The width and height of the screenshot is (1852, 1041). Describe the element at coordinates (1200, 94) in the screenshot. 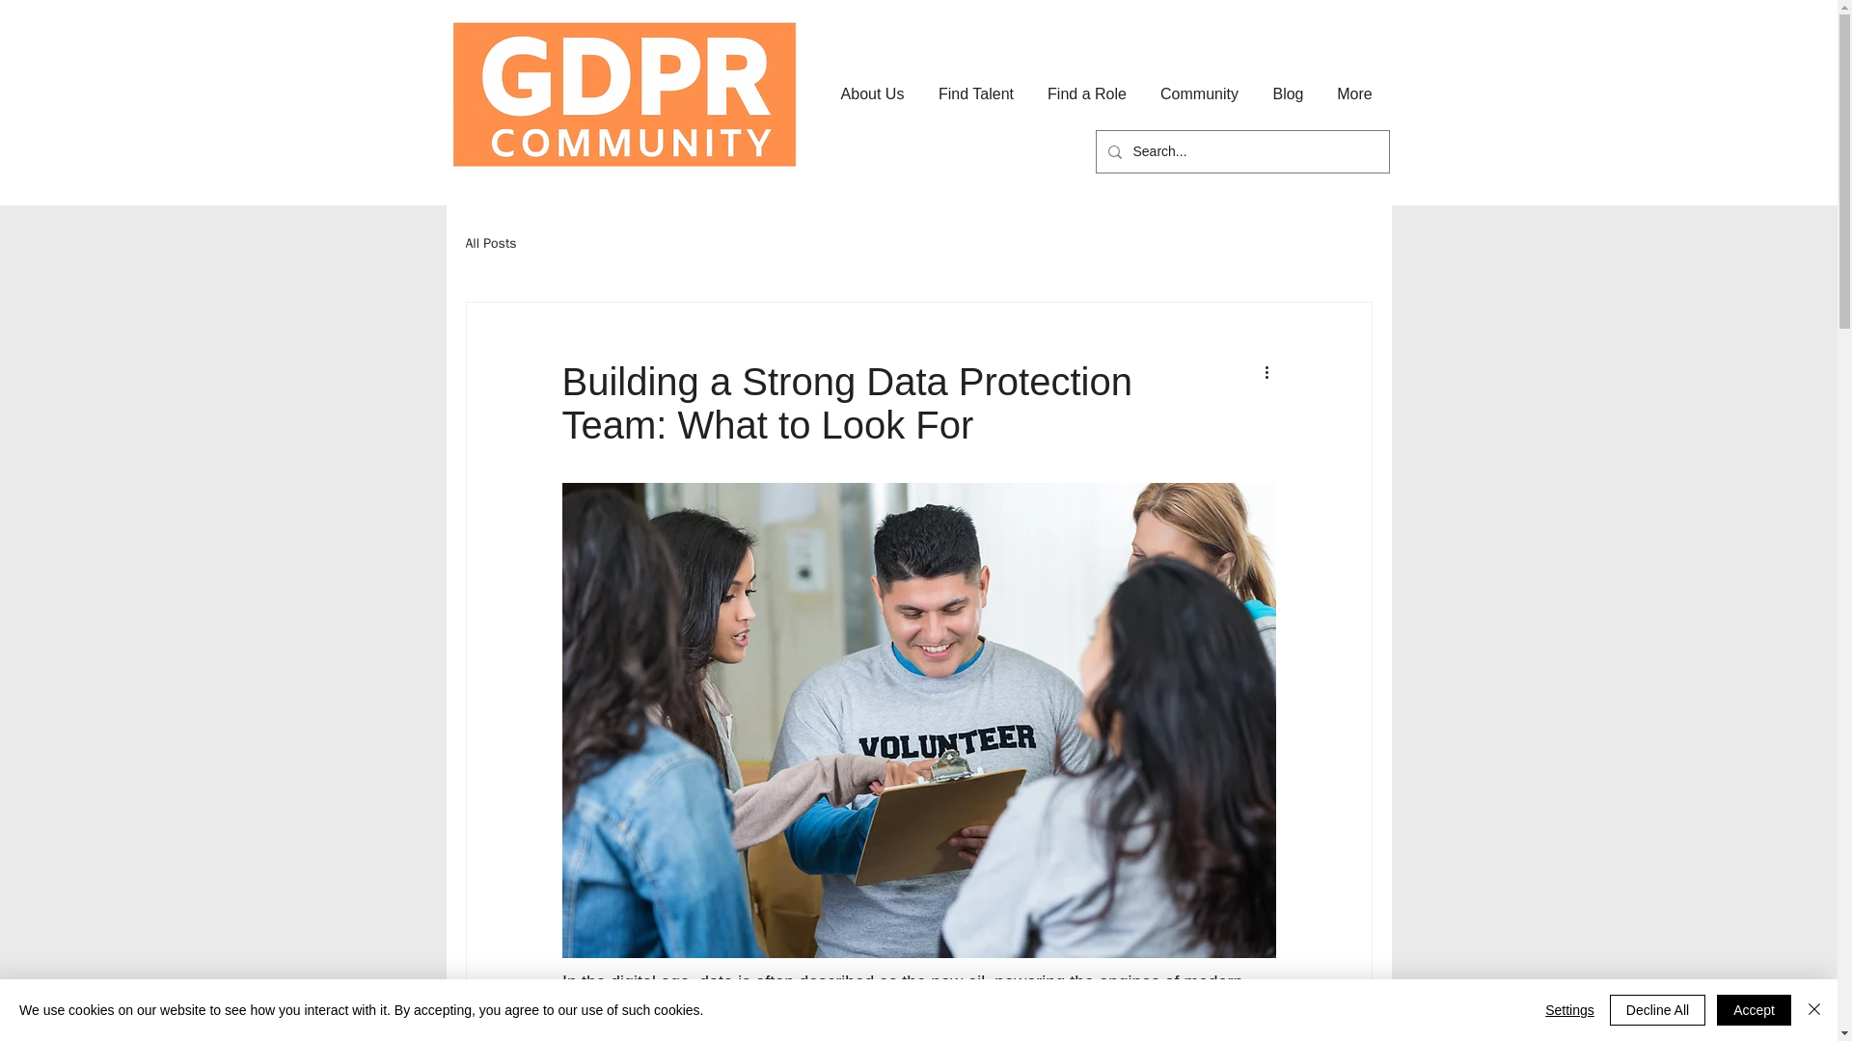

I see `Community` at that location.